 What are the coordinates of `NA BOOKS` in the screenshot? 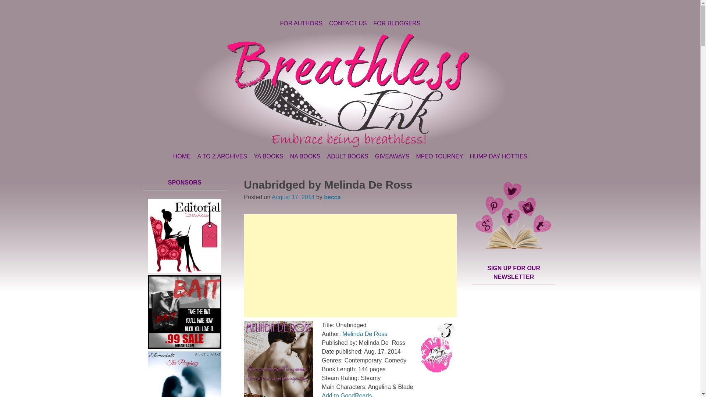 It's located at (305, 157).